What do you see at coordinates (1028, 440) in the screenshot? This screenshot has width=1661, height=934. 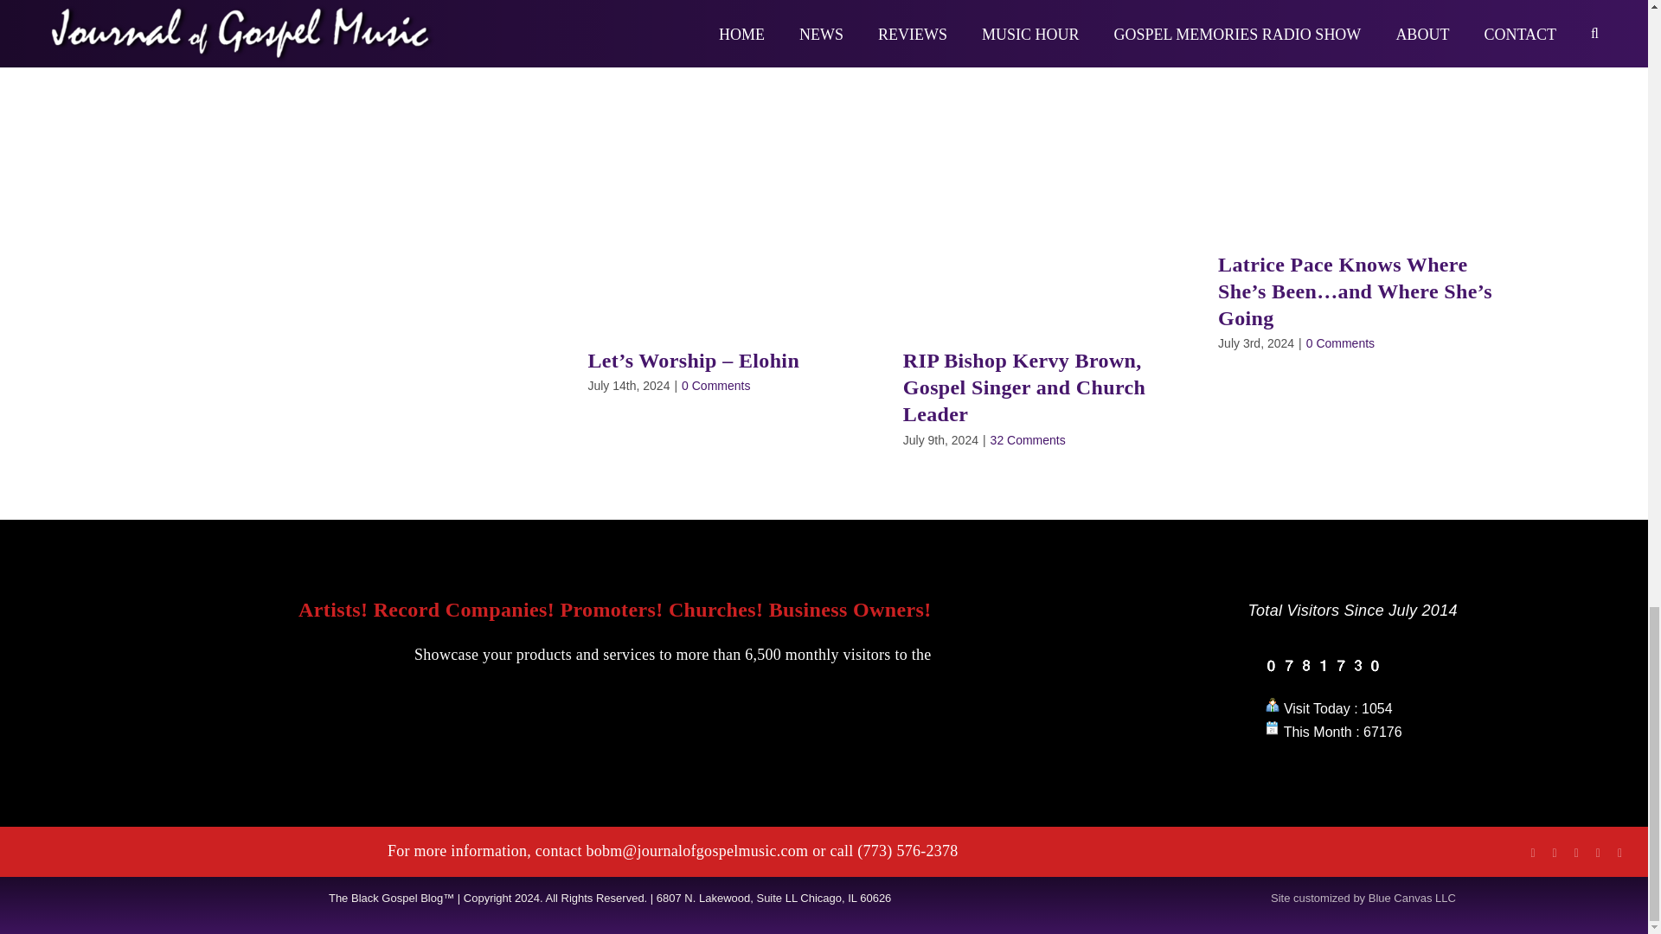 I see `32 Comments` at bounding box center [1028, 440].